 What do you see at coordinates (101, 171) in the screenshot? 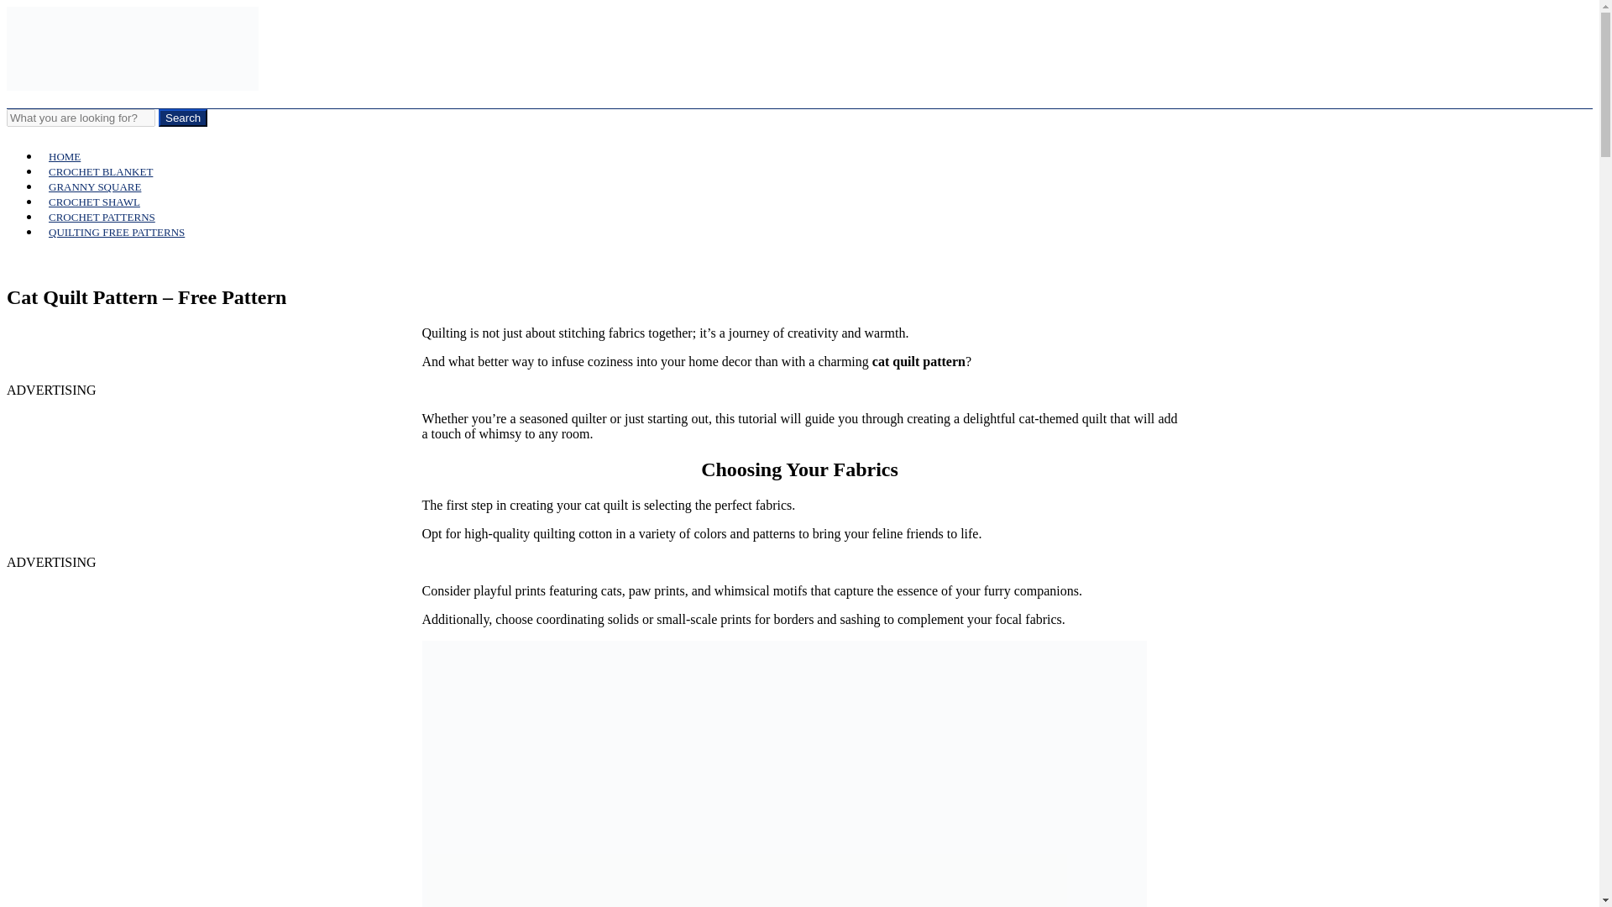
I see `CROCHET BLANKET` at bounding box center [101, 171].